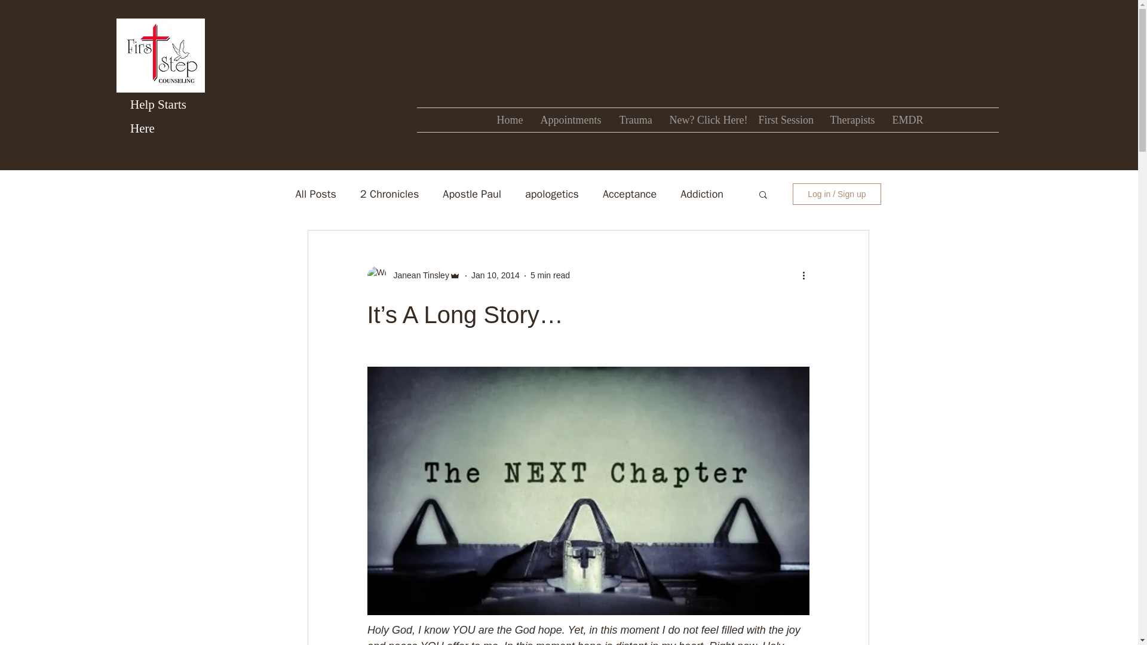 This screenshot has height=645, width=1147. Describe the element at coordinates (550, 275) in the screenshot. I see `5 min read` at that location.